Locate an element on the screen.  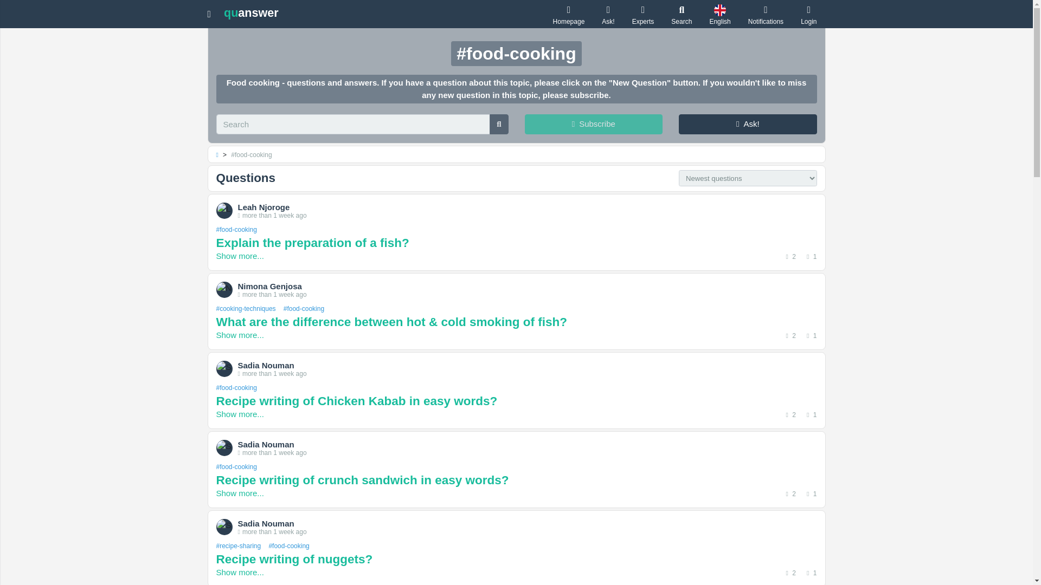
Recipe writing of nuggets? is located at coordinates (516, 559).